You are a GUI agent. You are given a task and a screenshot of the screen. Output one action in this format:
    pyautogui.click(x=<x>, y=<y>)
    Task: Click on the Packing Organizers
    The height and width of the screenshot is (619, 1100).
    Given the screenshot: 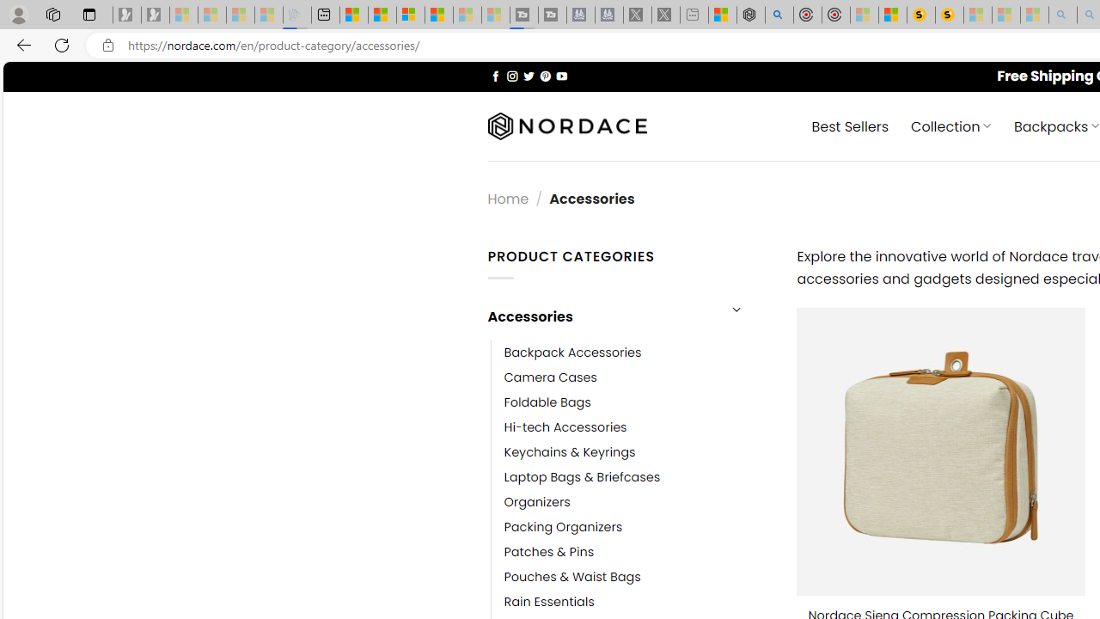 What is the action you would take?
    pyautogui.click(x=563, y=528)
    